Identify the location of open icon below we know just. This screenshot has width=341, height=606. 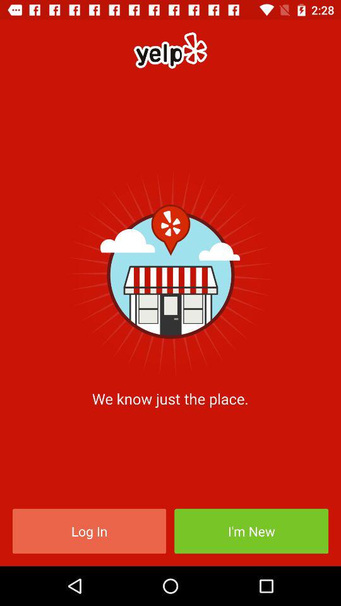
(89, 532).